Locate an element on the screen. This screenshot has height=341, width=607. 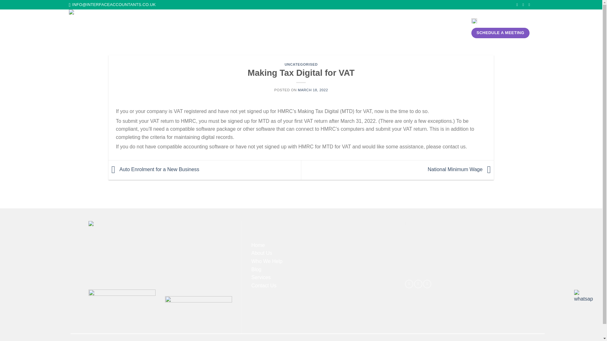
SERVICES is located at coordinates (302, 27).